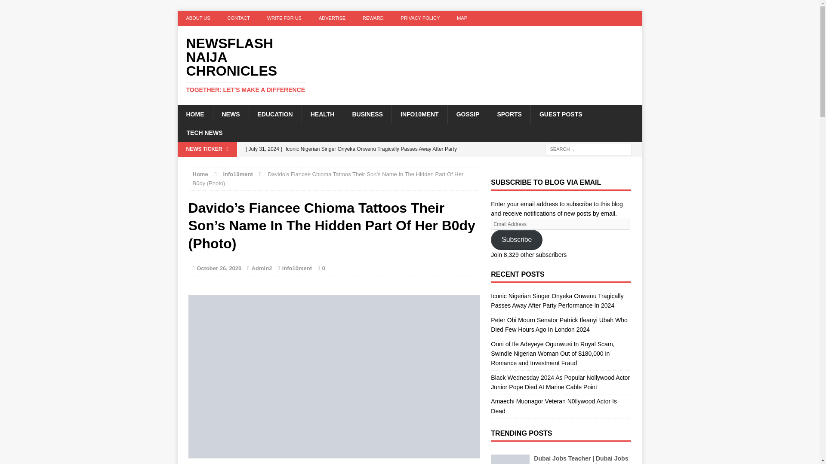 The height and width of the screenshot is (464, 826). I want to click on Home, so click(200, 174).